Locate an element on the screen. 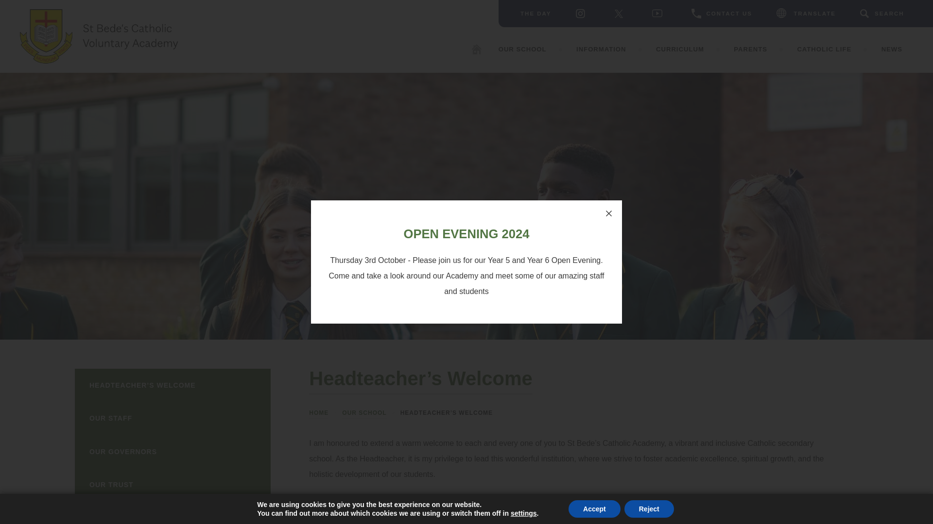 This screenshot has height=524, width=933. CONTACT US is located at coordinates (721, 13).